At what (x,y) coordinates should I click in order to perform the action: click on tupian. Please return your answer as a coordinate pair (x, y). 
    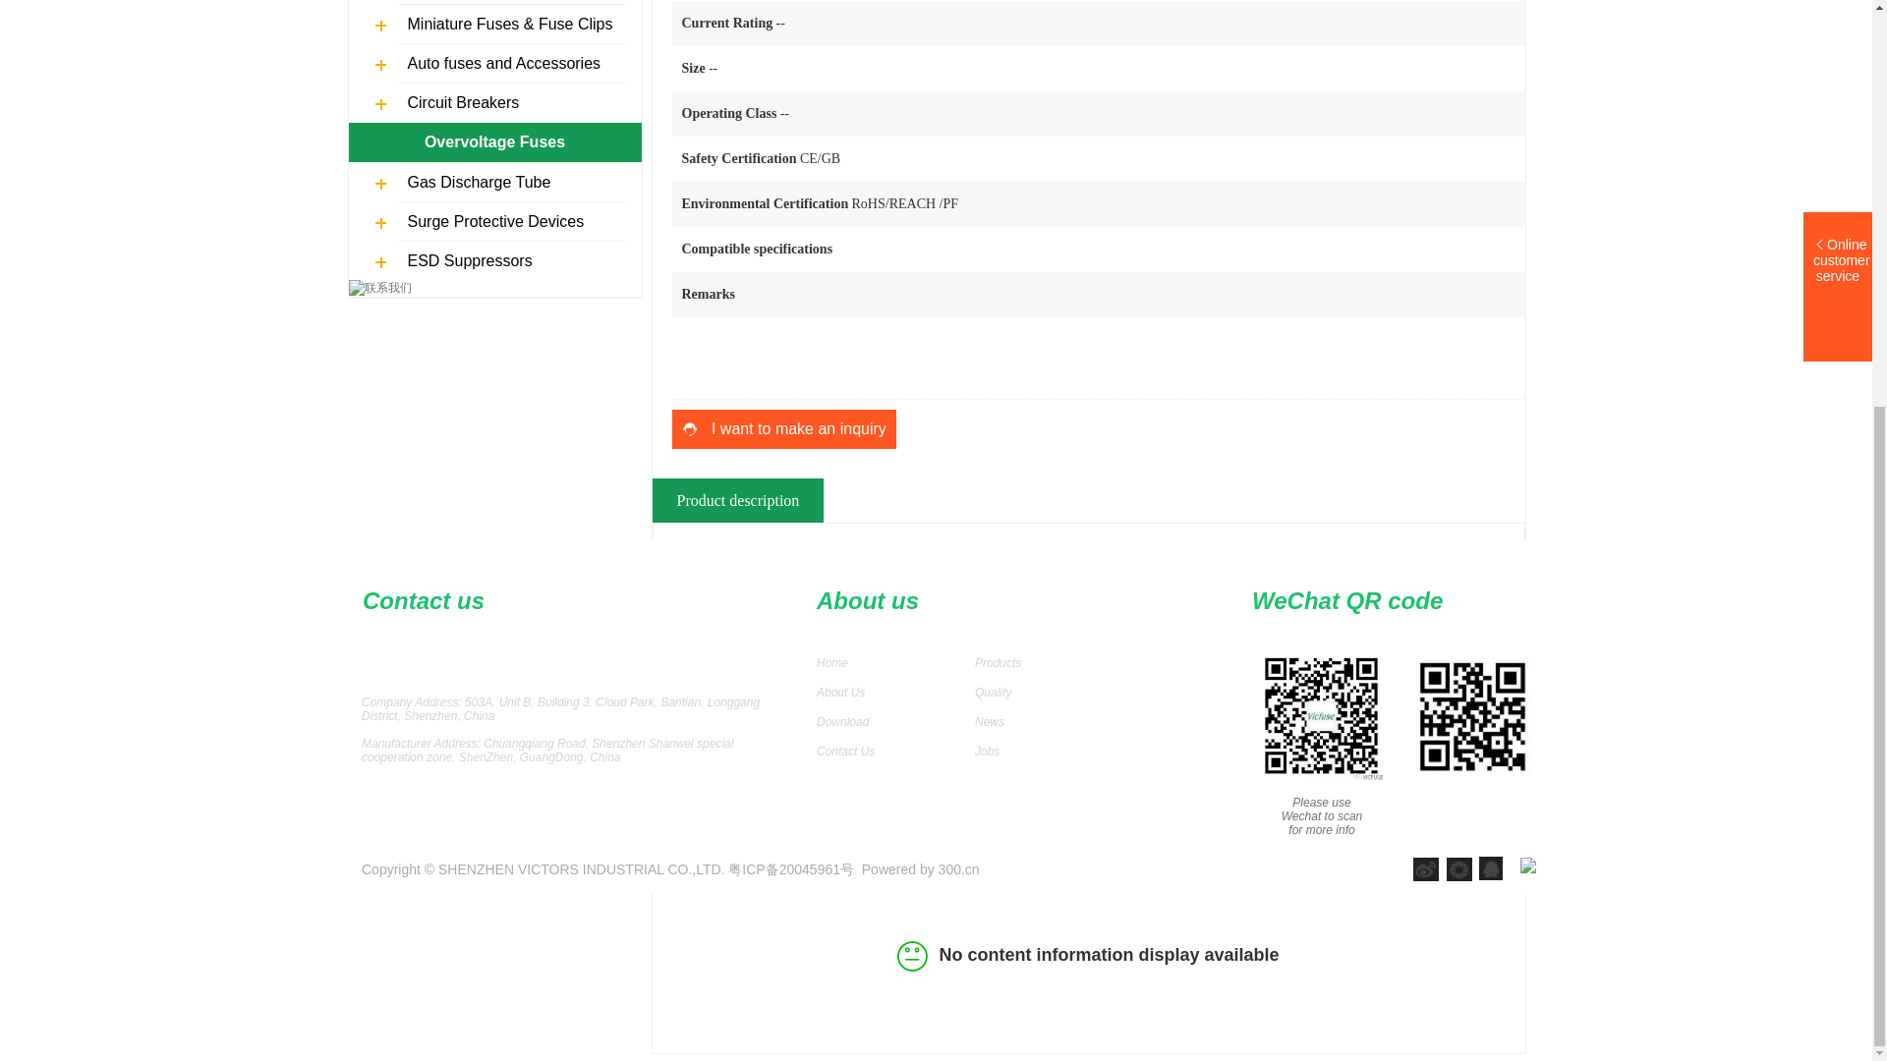
    Looking at the image, I should click on (1490, 868).